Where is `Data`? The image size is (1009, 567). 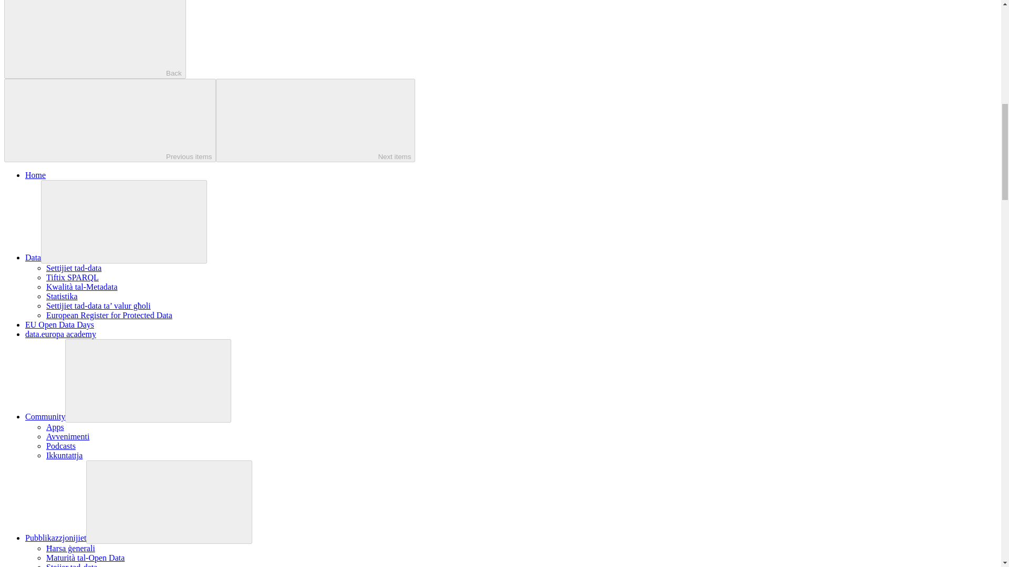 Data is located at coordinates (33, 257).